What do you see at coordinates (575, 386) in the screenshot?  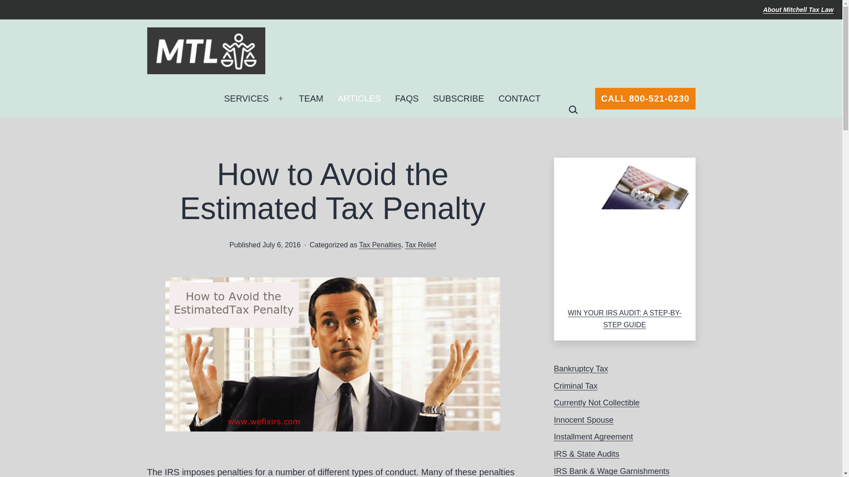 I see `Criminal Tax` at bounding box center [575, 386].